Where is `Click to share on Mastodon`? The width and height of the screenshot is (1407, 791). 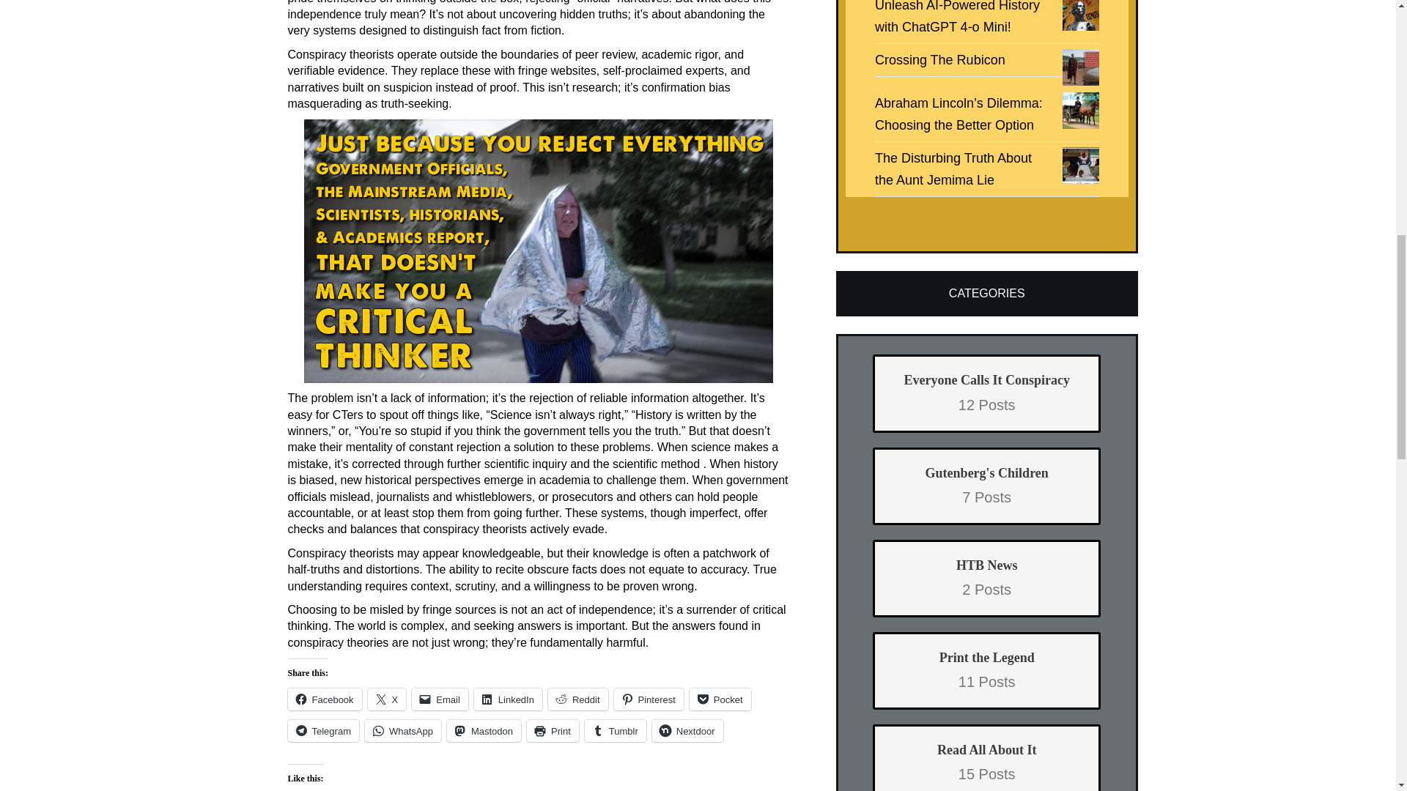
Click to share on Mastodon is located at coordinates (484, 731).